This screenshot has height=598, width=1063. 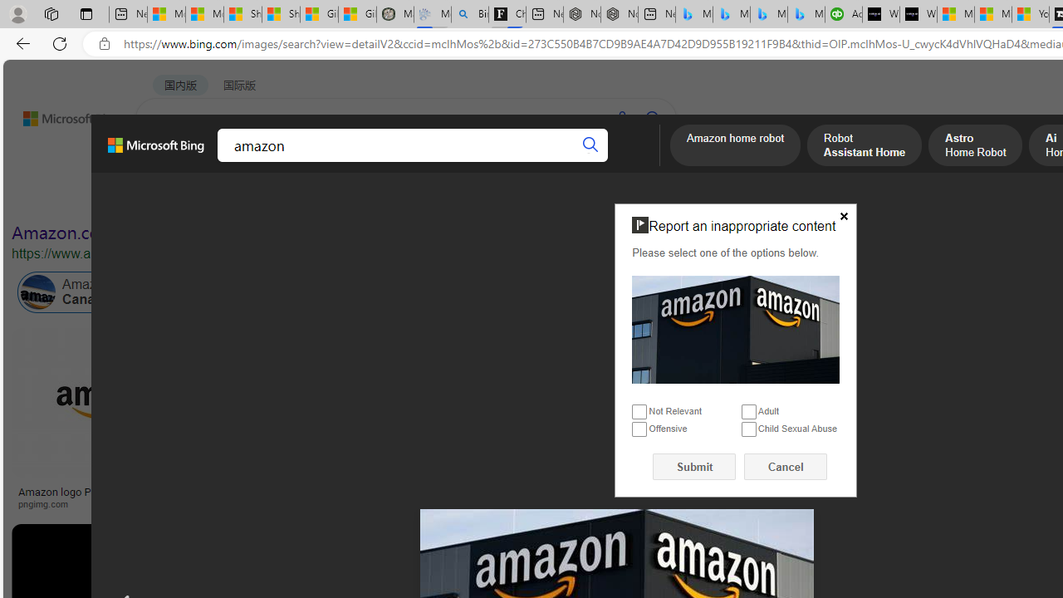 What do you see at coordinates (580, 162) in the screenshot?
I see `MAPS` at bounding box center [580, 162].